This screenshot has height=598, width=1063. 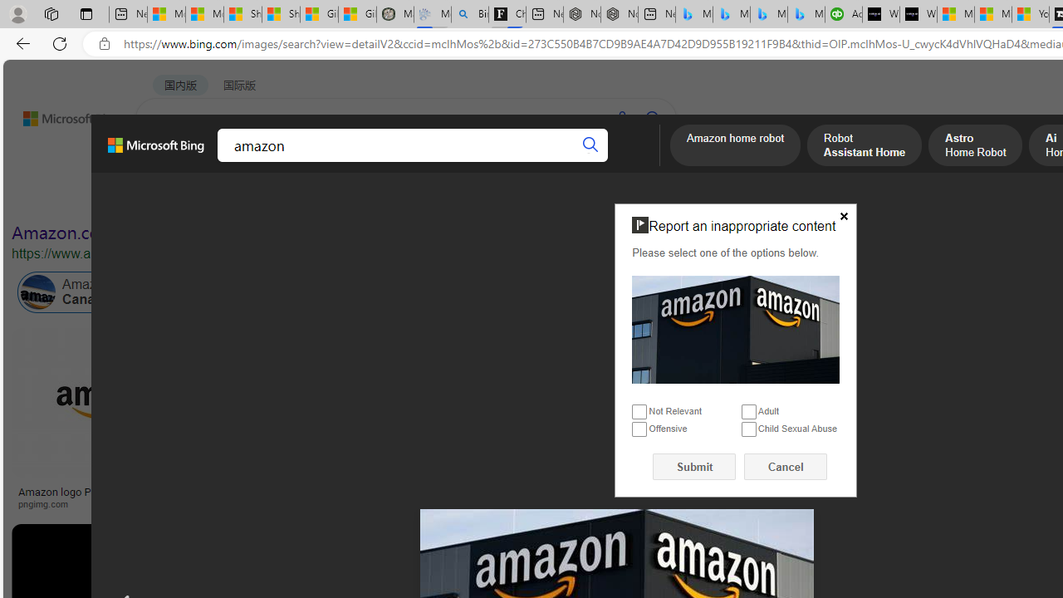 What do you see at coordinates (580, 162) in the screenshot?
I see `MAPS` at bounding box center [580, 162].